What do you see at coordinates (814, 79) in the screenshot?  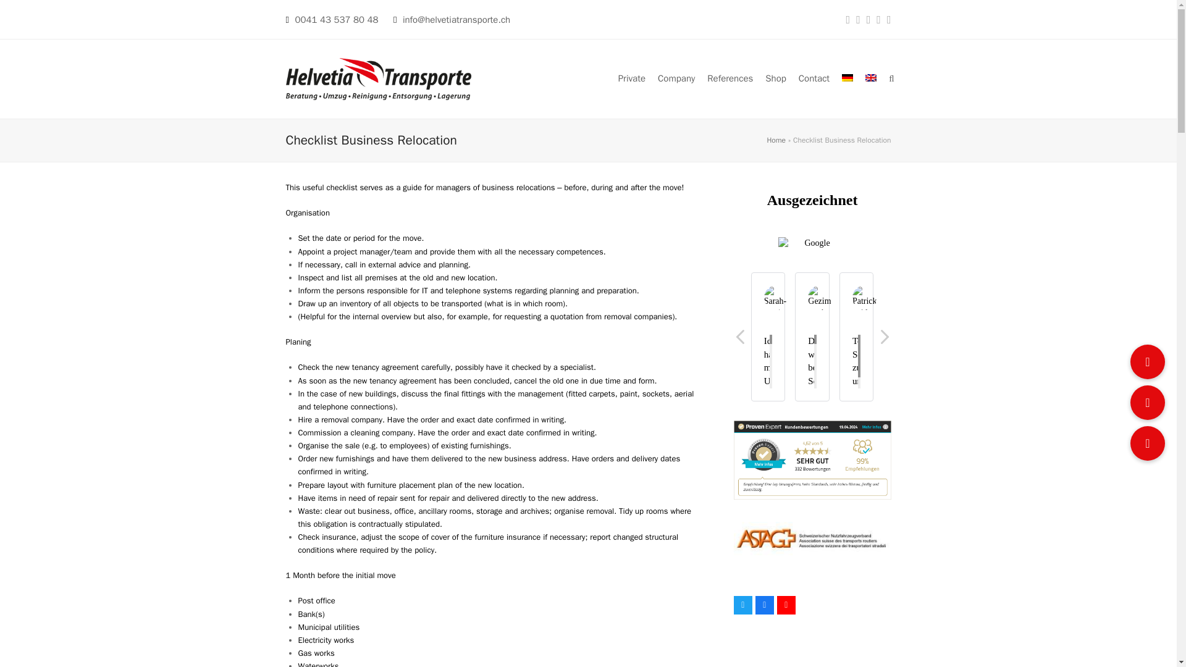 I see `Contact` at bounding box center [814, 79].